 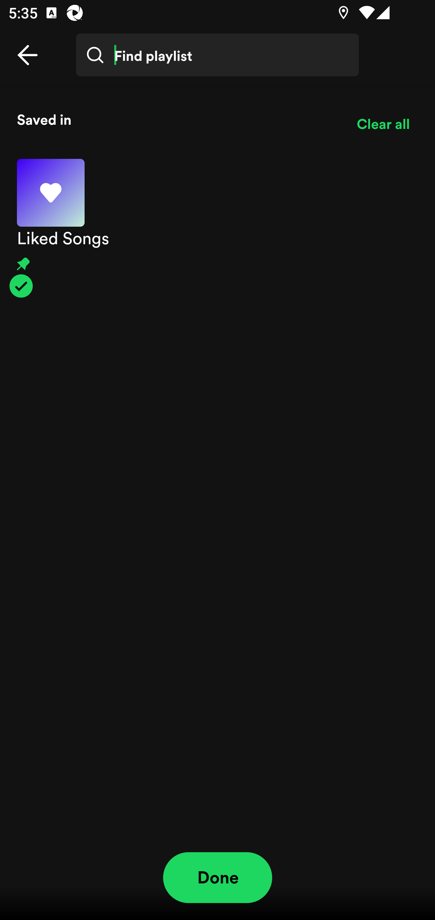 What do you see at coordinates (178, 119) in the screenshot?
I see `Saved in` at bounding box center [178, 119].